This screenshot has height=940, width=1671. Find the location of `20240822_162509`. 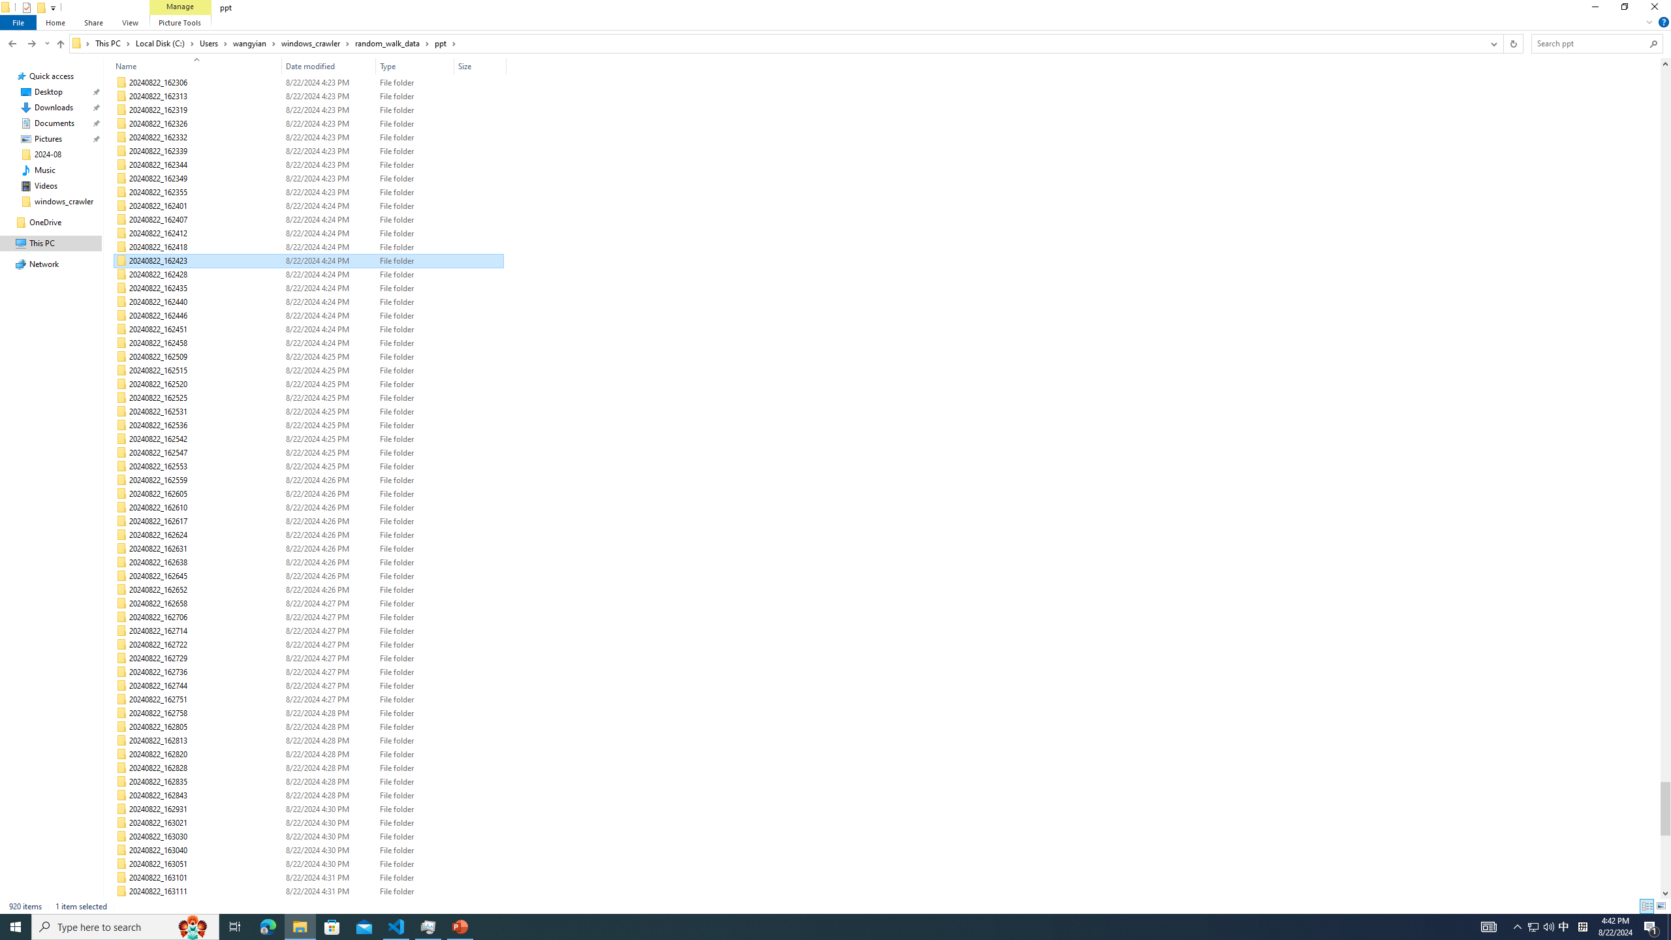

20240822_162509 is located at coordinates (309, 356).